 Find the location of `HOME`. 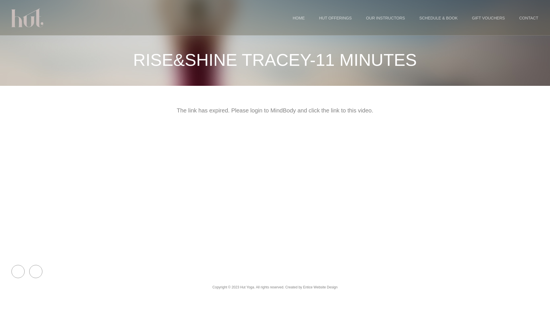

HOME is located at coordinates (299, 18).